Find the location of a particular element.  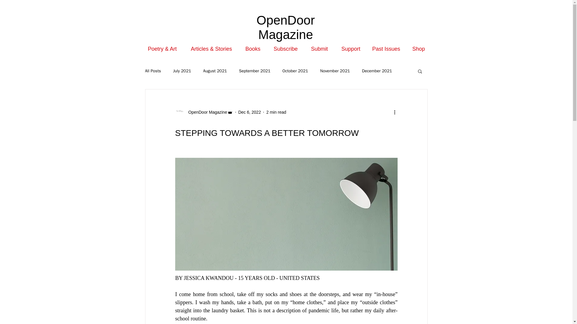

All Posts is located at coordinates (153, 71).